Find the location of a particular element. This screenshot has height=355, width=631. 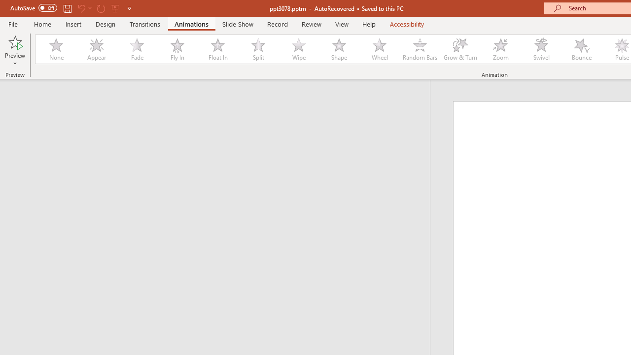

Float In is located at coordinates (217, 49).